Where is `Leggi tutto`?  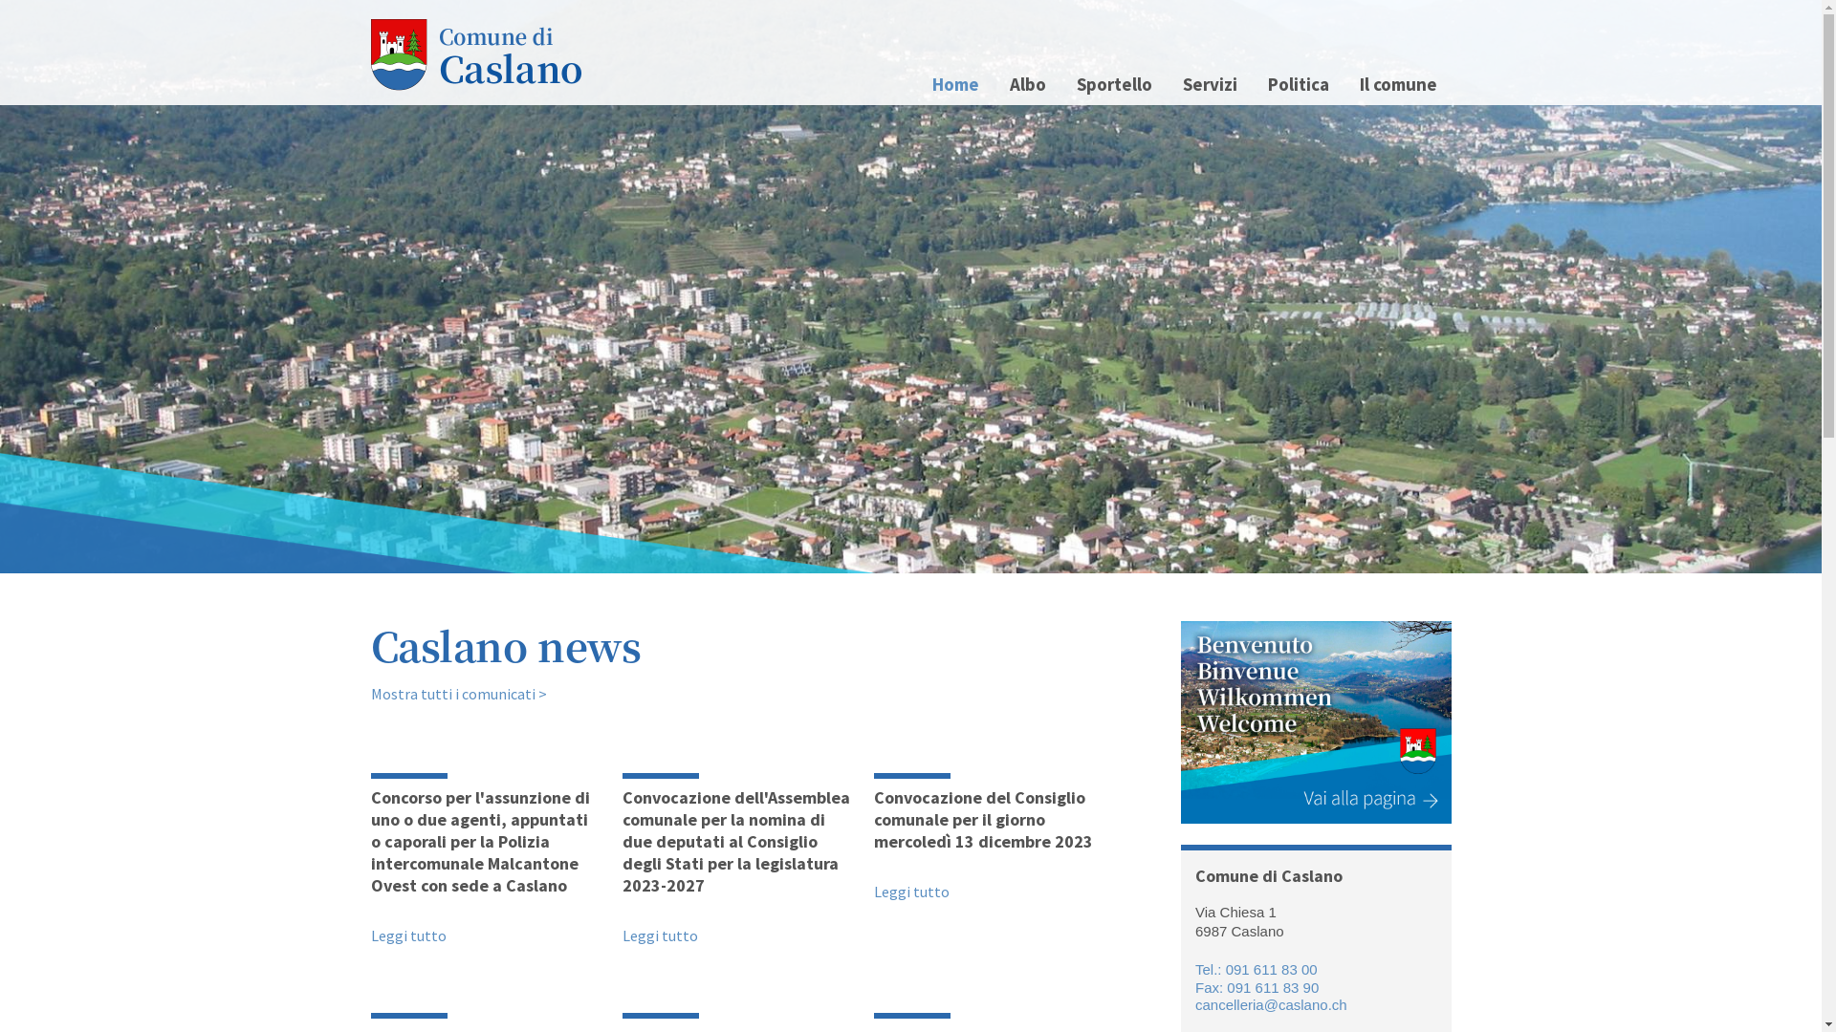 Leggi tutto is located at coordinates (409, 935).